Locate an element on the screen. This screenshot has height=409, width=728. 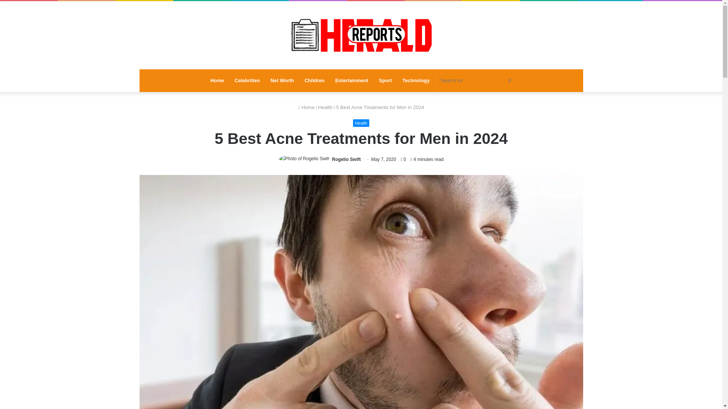
Search for is located at coordinates (476, 80).